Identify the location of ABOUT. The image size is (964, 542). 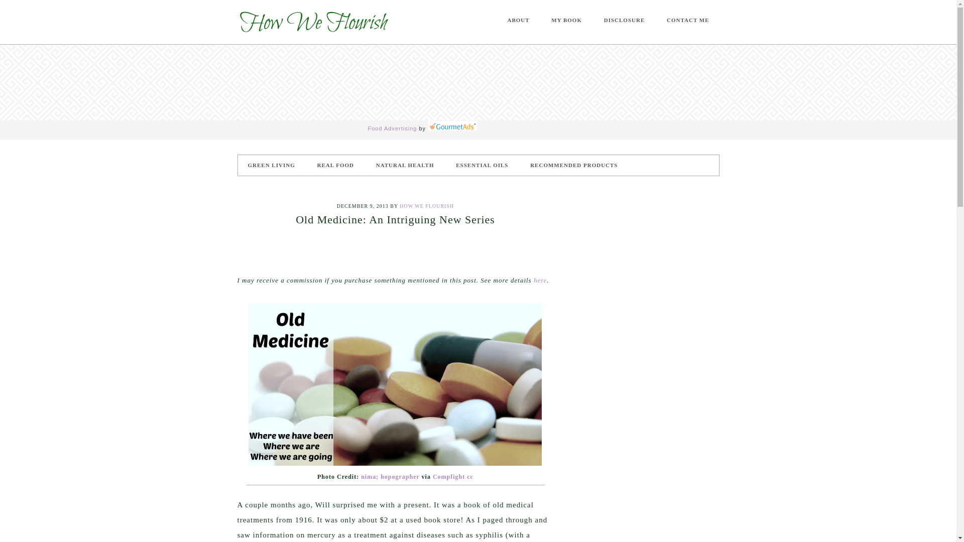
(518, 20).